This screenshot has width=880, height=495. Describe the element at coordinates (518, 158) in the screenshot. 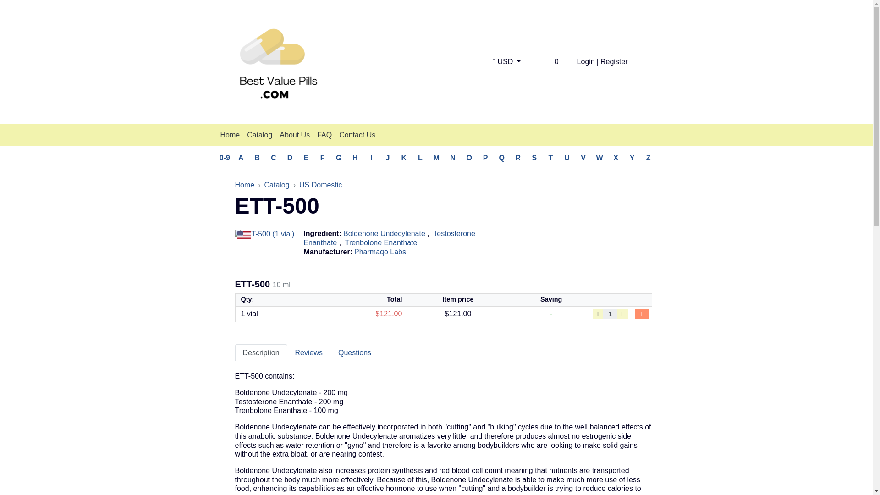

I see `Products 26` at that location.